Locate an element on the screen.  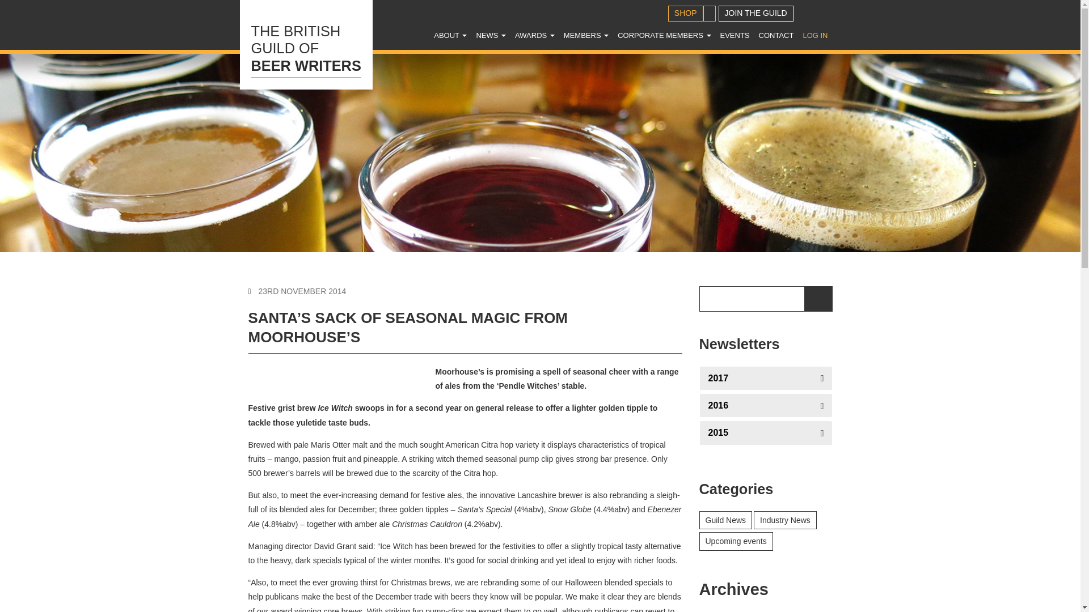
LOG IN is located at coordinates (450, 35).